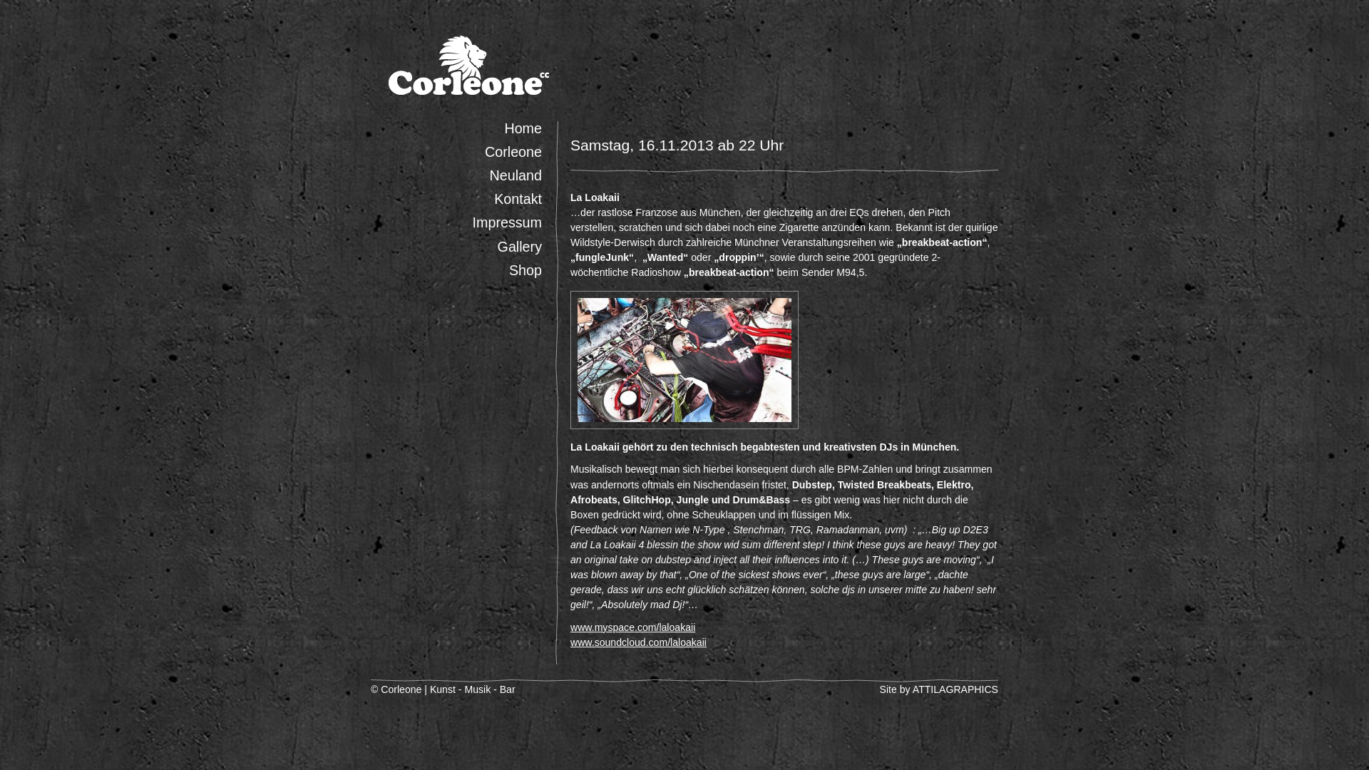  Describe the element at coordinates (639, 642) in the screenshot. I see `www.soundcloud.com/laloakaii` at that location.